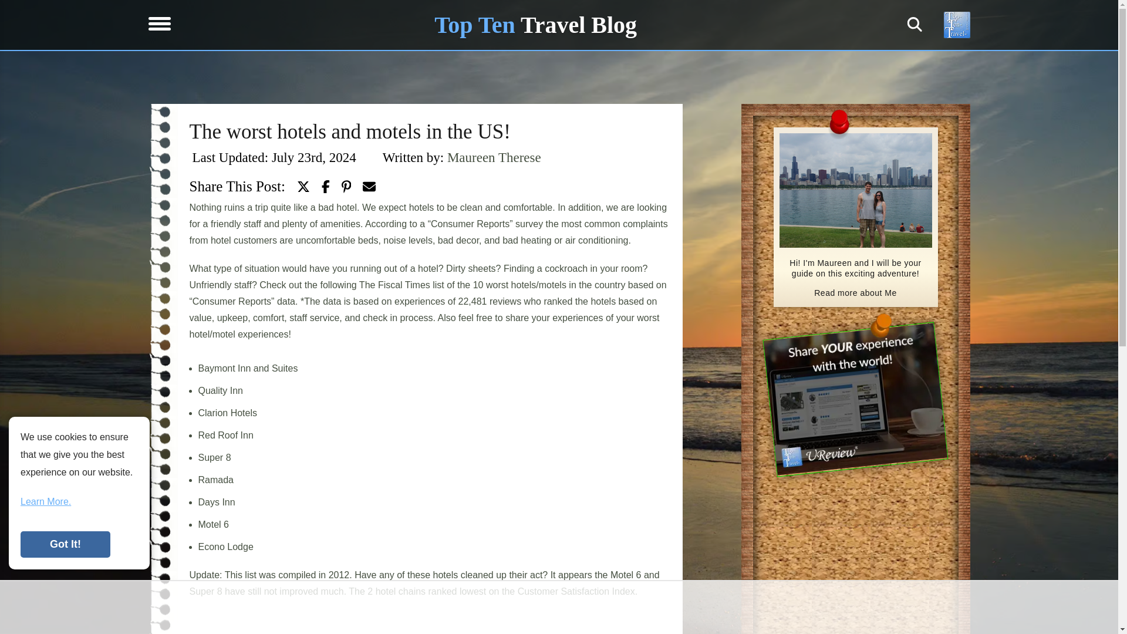 The height and width of the screenshot is (634, 1127). What do you see at coordinates (535, 25) in the screenshot?
I see `Top Ten Travel List Home` at bounding box center [535, 25].